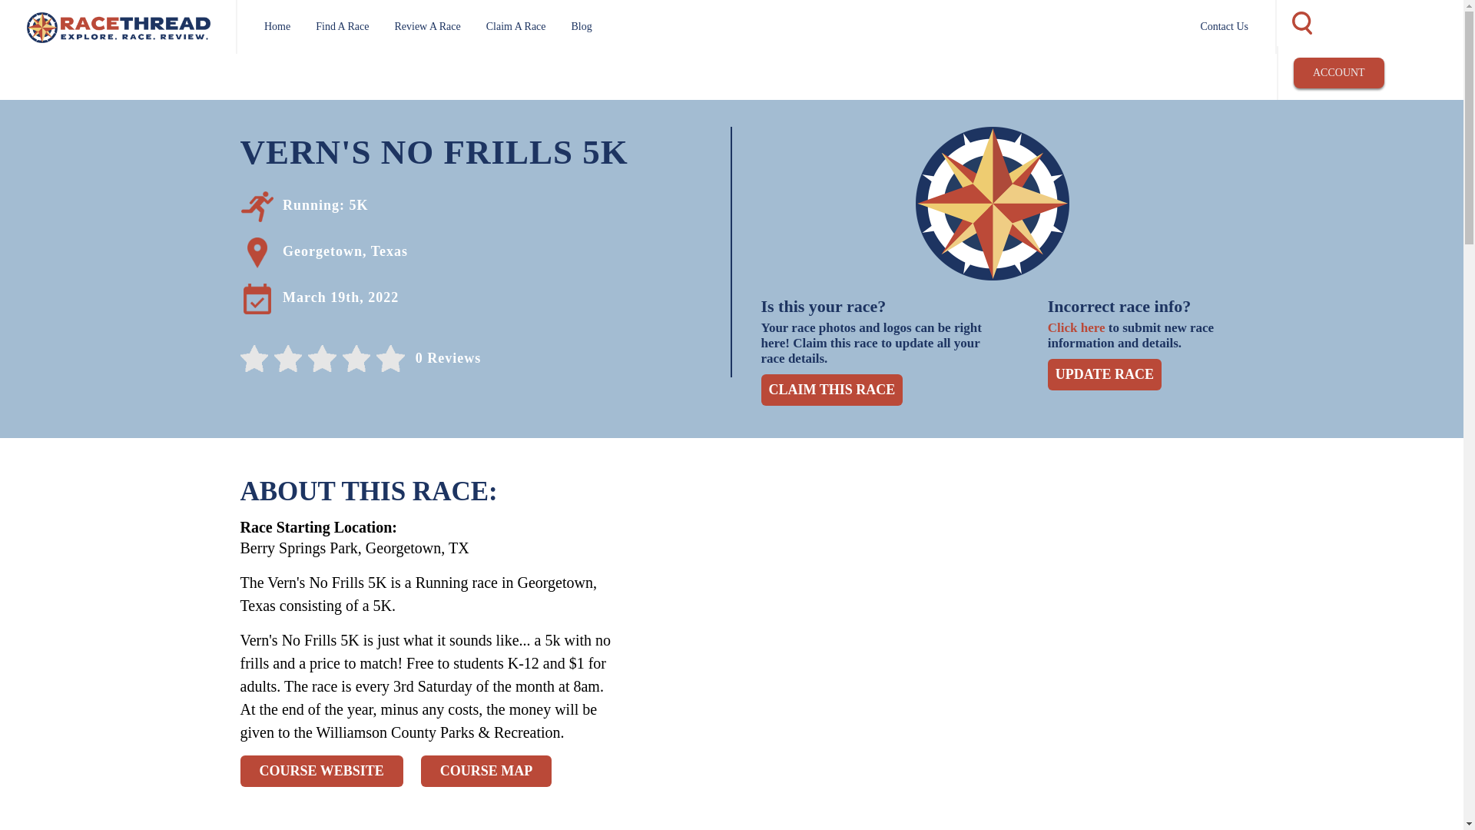 Image resolution: width=1475 pixels, height=830 pixels. Describe the element at coordinates (831, 390) in the screenshot. I see `CLAIM THIS RACE` at that location.